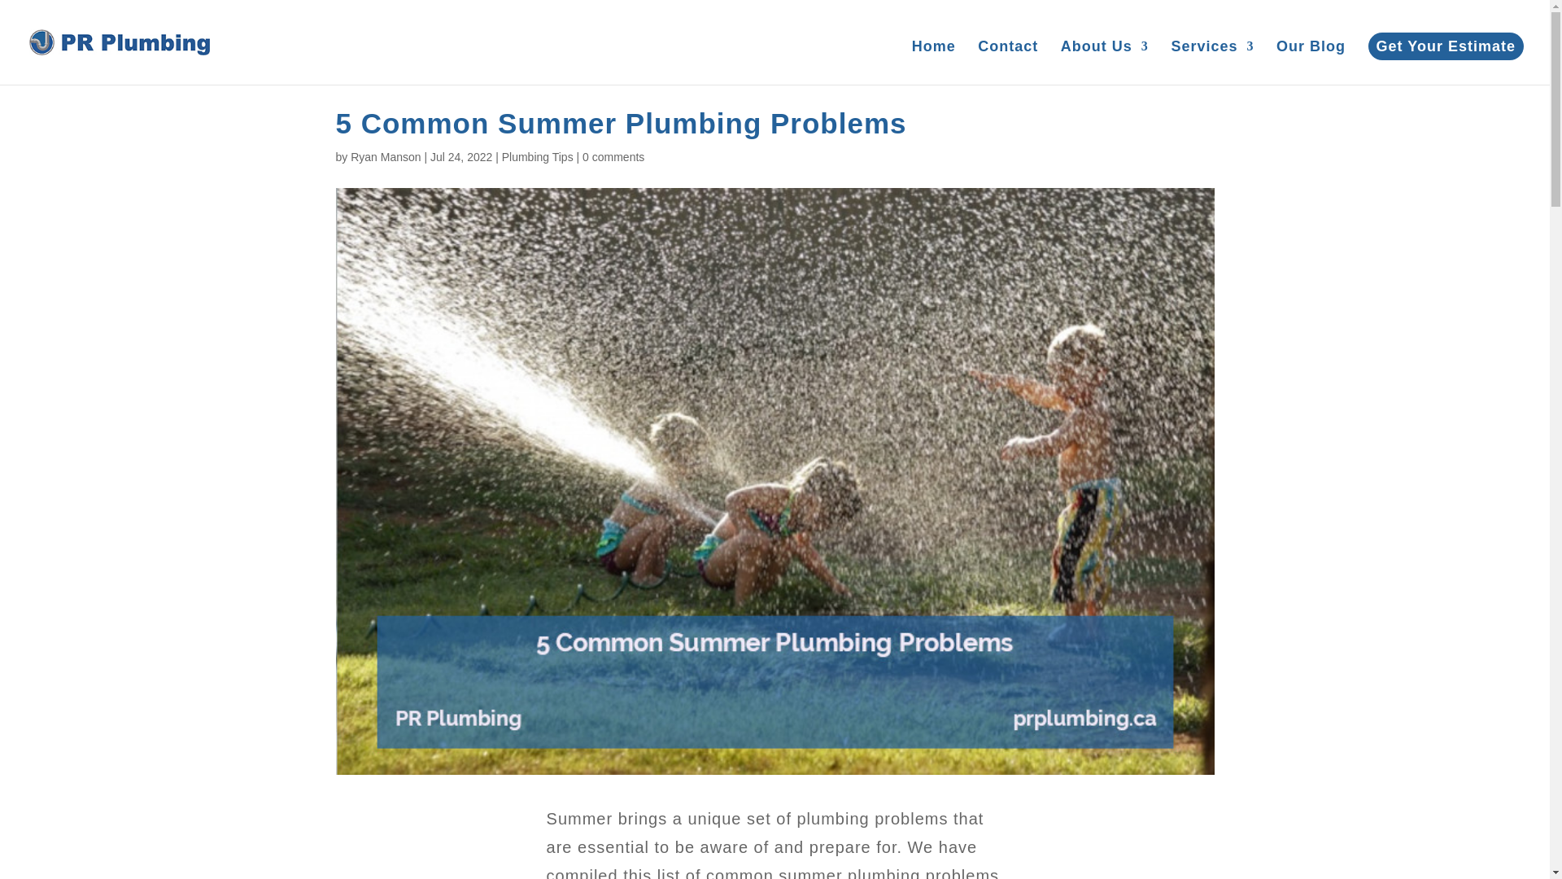  Describe the element at coordinates (613, 156) in the screenshot. I see `0 comments` at that location.